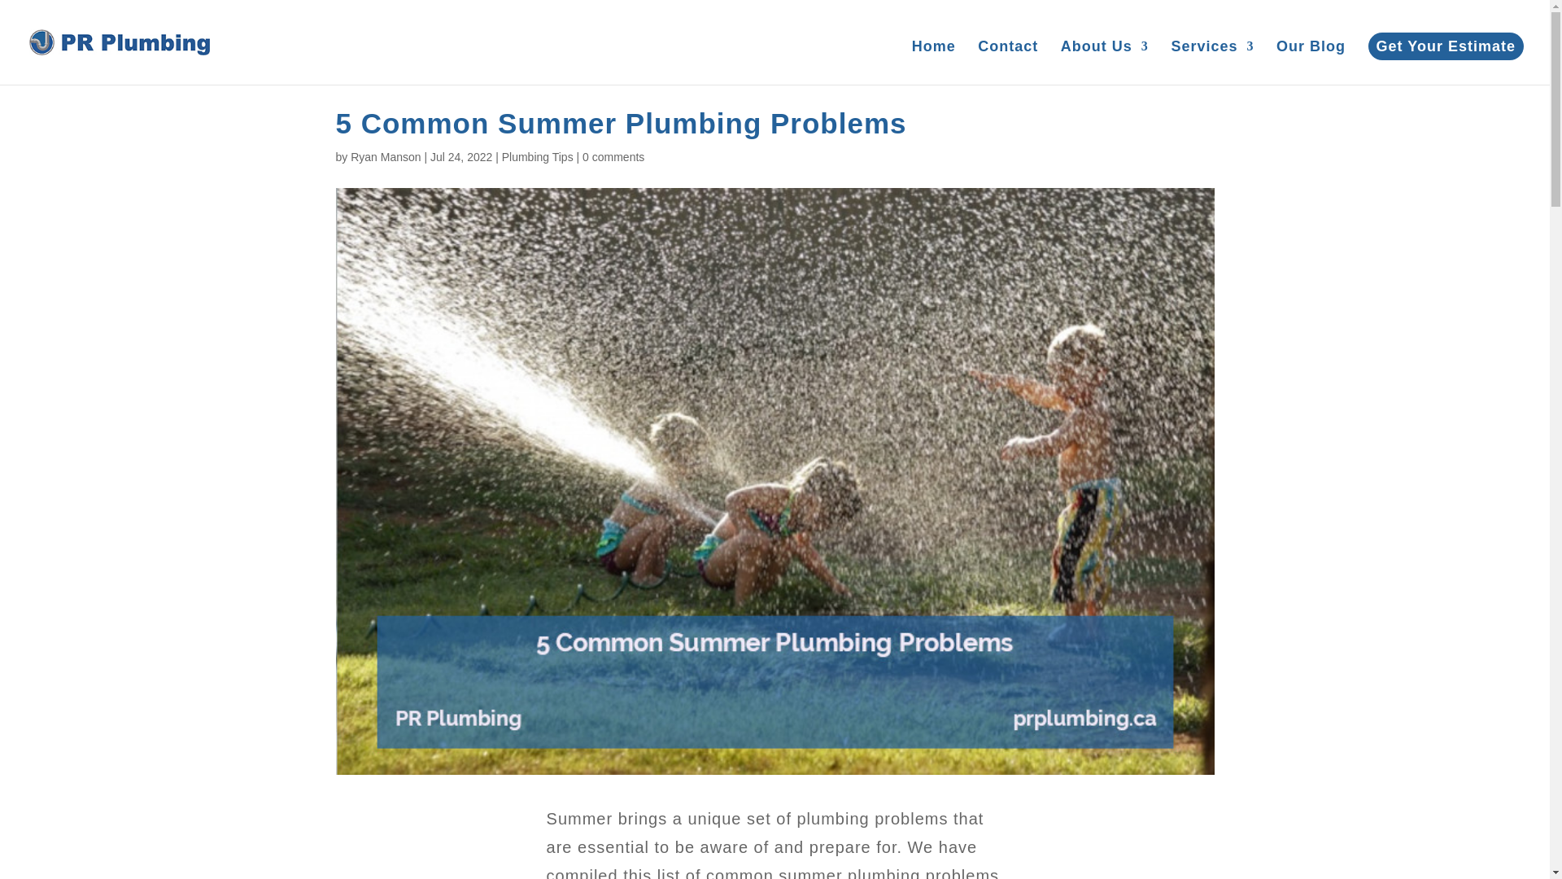  Describe the element at coordinates (613, 156) in the screenshot. I see `0 comments` at that location.